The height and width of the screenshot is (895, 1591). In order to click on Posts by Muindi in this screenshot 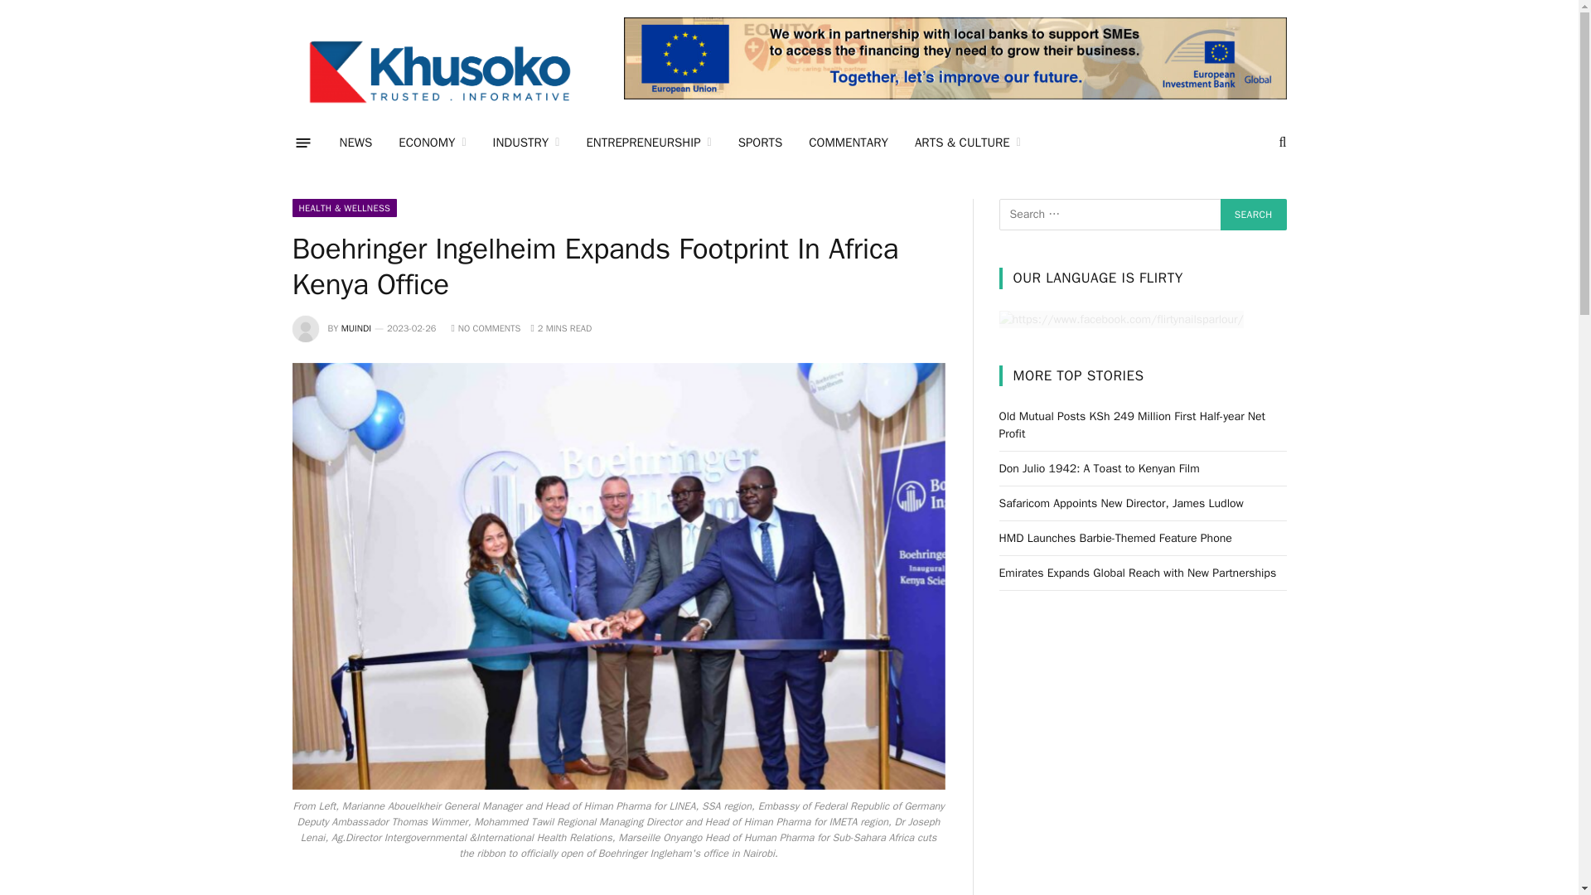, I will do `click(356, 327)`.